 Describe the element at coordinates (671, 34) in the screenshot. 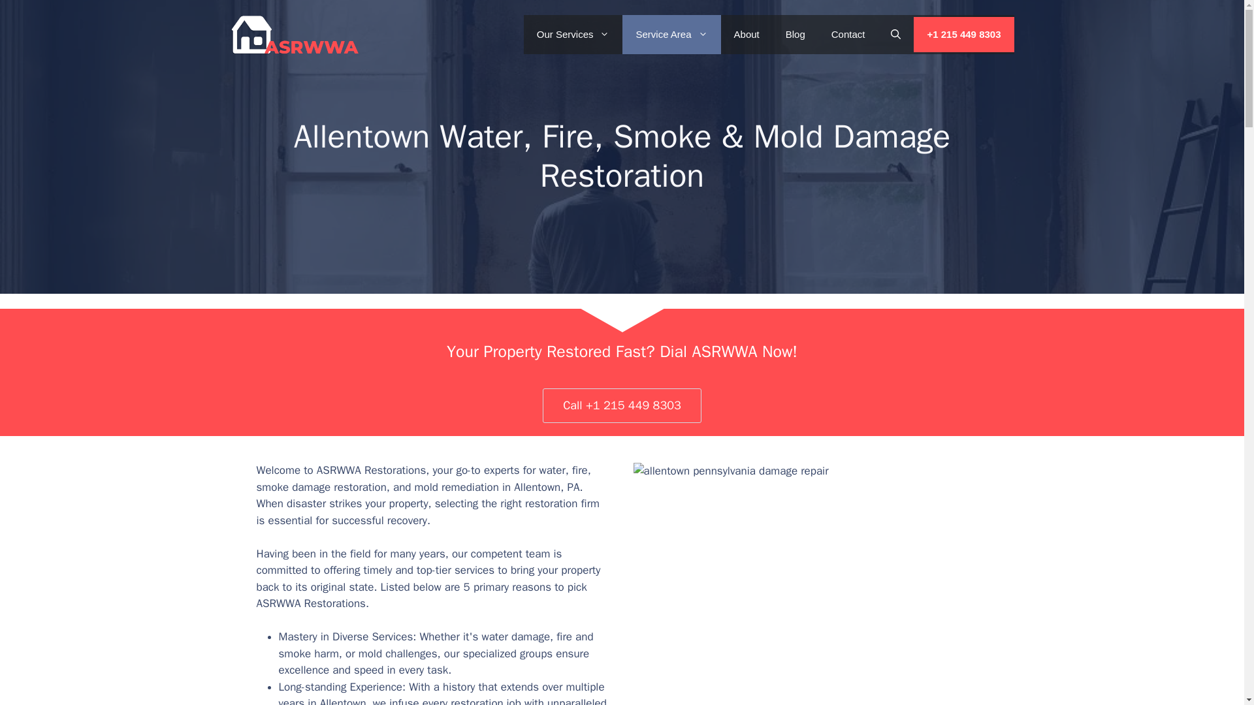

I see `Service Area` at that location.